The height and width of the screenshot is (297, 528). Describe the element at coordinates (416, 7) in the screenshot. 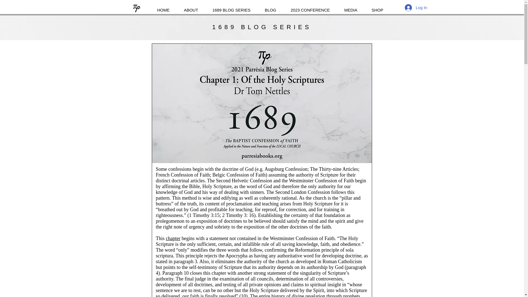

I see `Log In` at that location.